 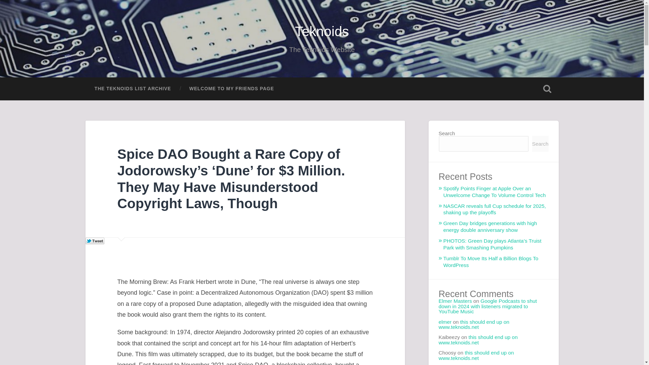 What do you see at coordinates (474, 324) in the screenshot?
I see `this should end up on www.teknoids.net` at bounding box center [474, 324].